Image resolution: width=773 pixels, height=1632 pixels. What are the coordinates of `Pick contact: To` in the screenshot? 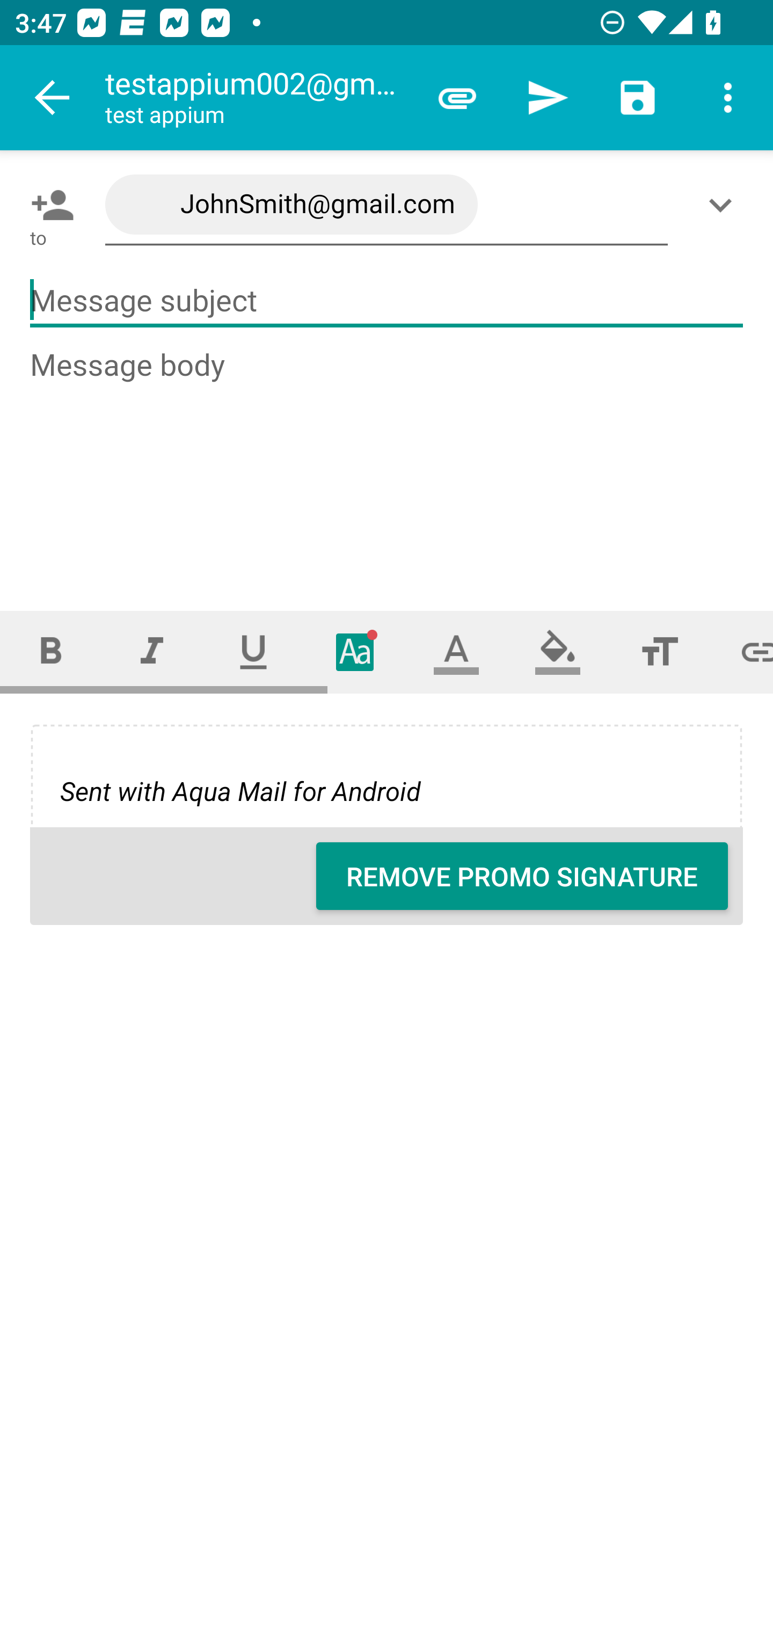 It's located at (48, 205).